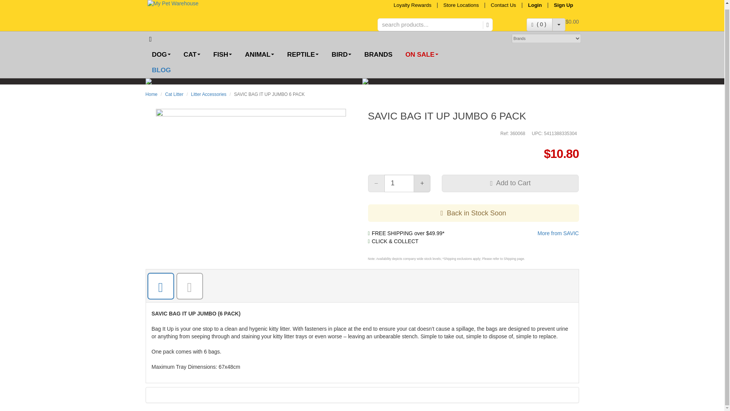 Image resolution: width=730 pixels, height=411 pixels. Describe the element at coordinates (412, 5) in the screenshot. I see `Loyalty Rewards` at that location.